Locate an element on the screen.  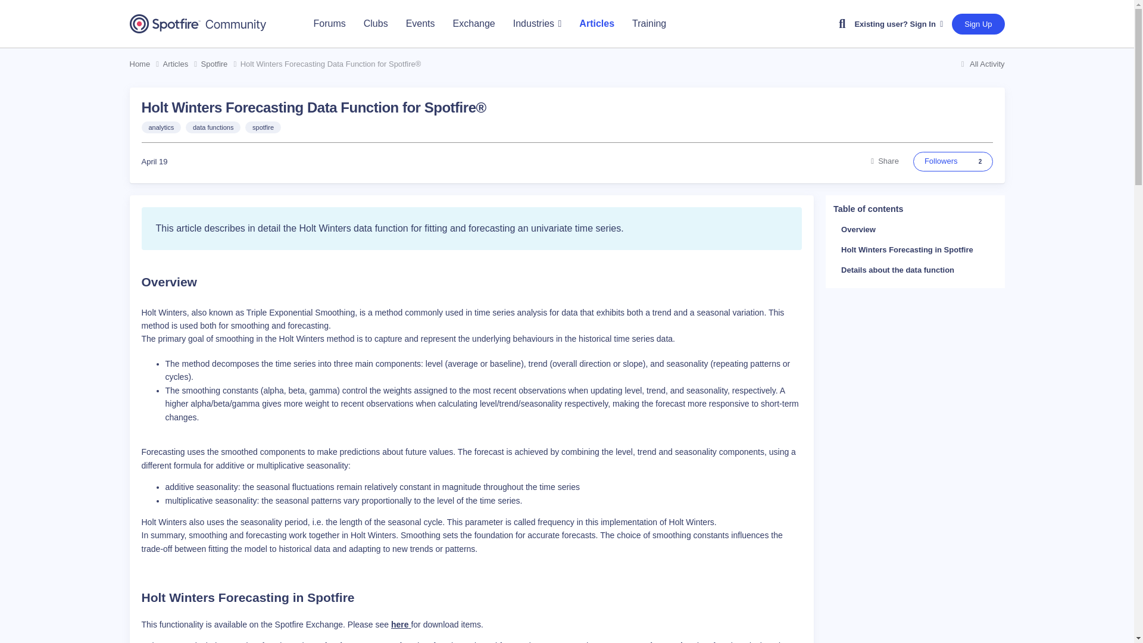
spotfire is located at coordinates (263, 127).